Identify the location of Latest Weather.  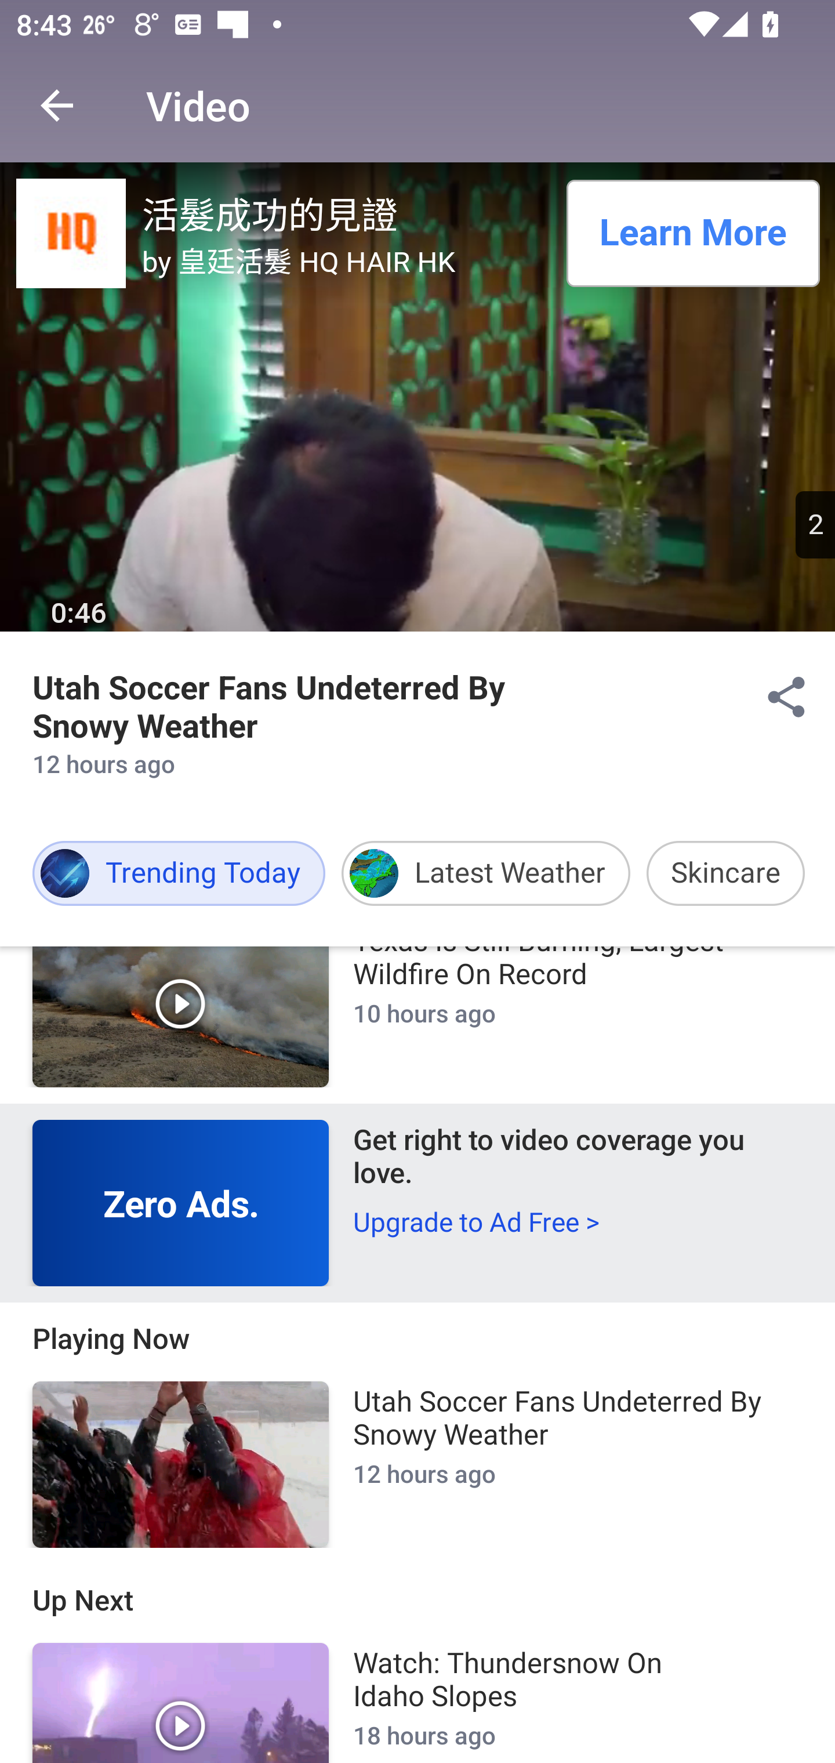
(486, 873).